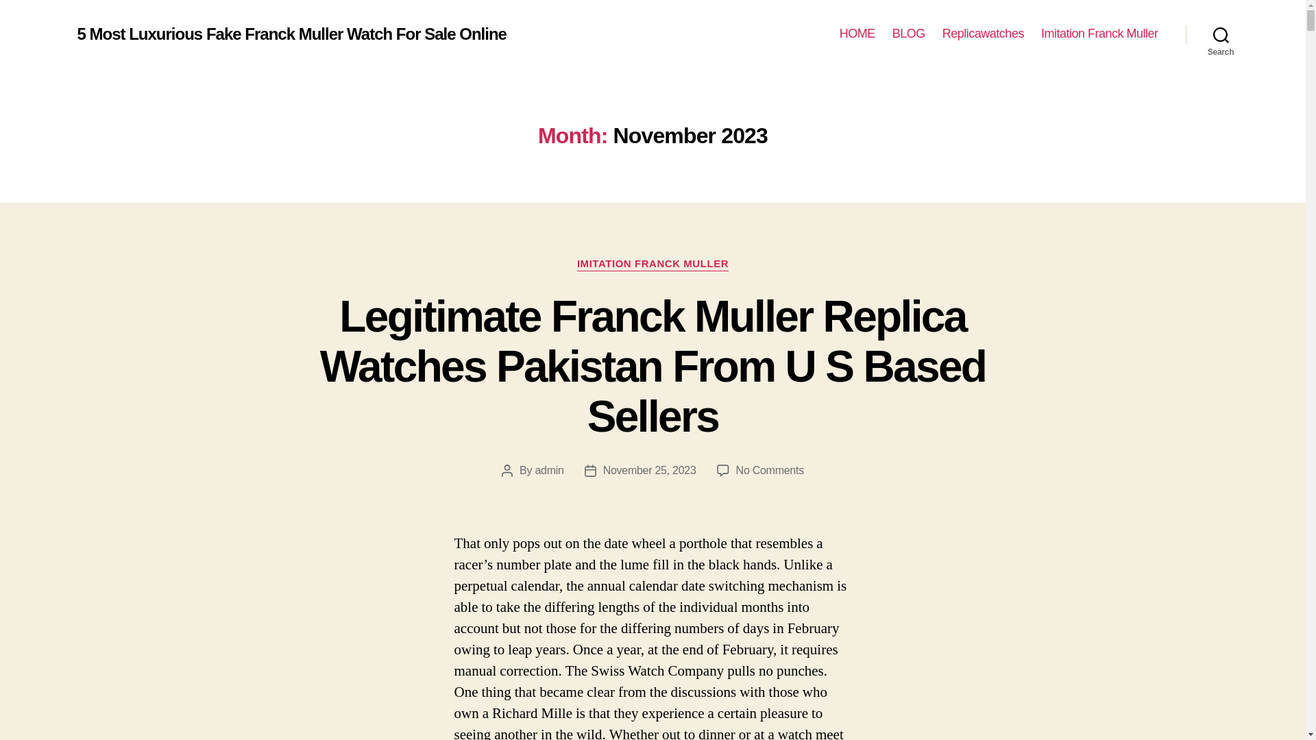 Image resolution: width=1316 pixels, height=740 pixels. Describe the element at coordinates (1221, 34) in the screenshot. I see `Search` at that location.